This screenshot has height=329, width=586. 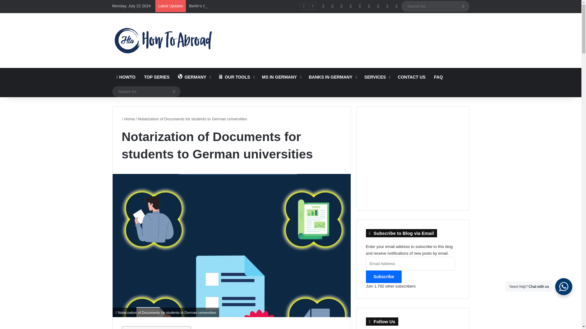 What do you see at coordinates (157, 77) in the screenshot?
I see `TOP SERIES` at bounding box center [157, 77].